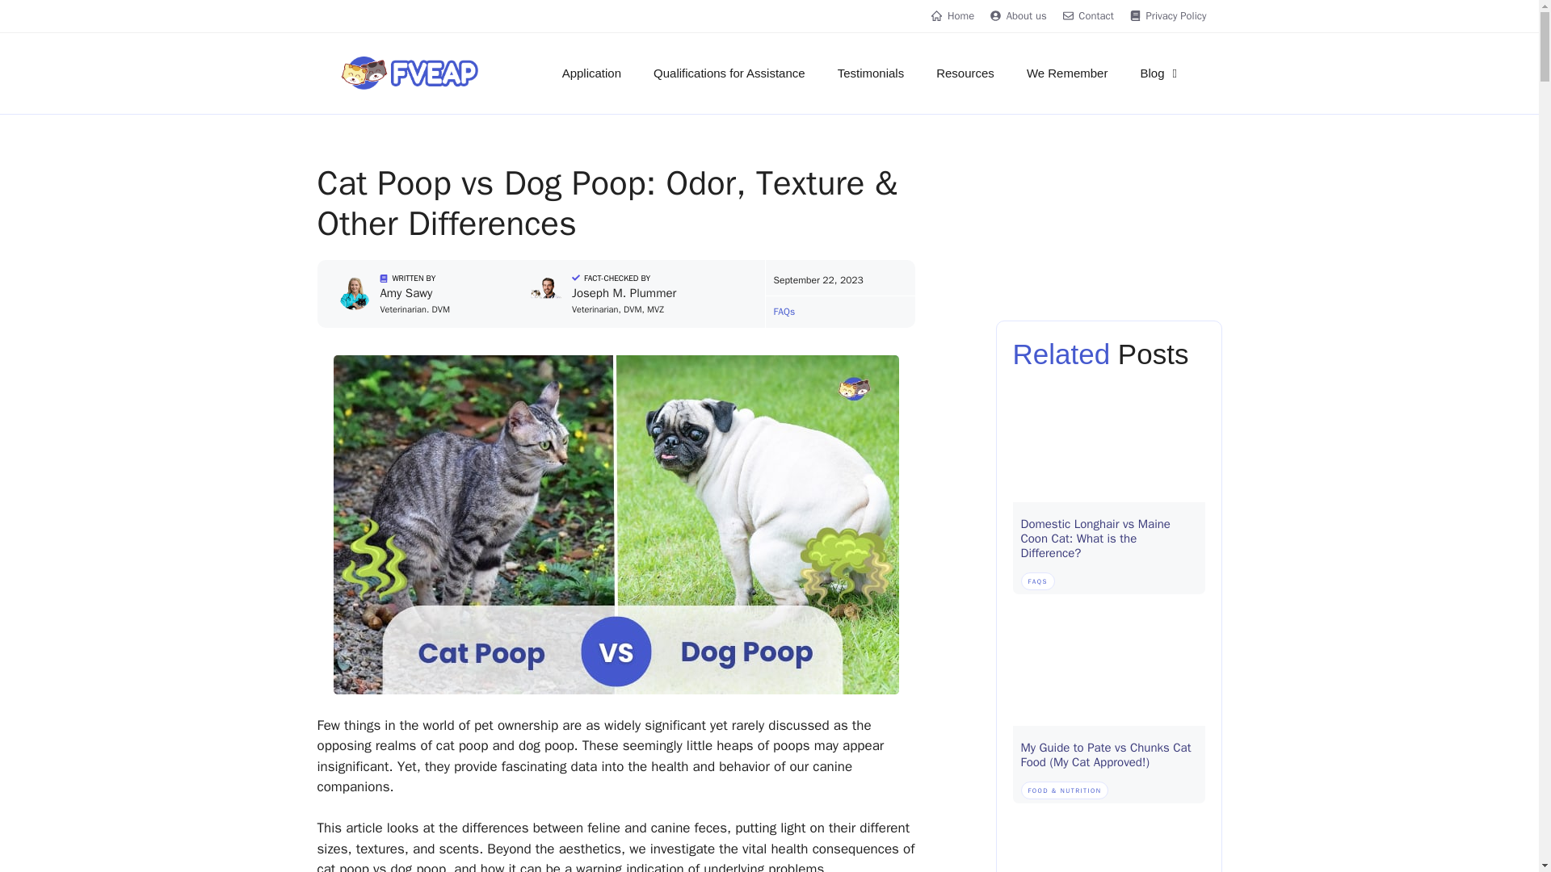  What do you see at coordinates (1168, 16) in the screenshot?
I see `Privacy Policy` at bounding box center [1168, 16].